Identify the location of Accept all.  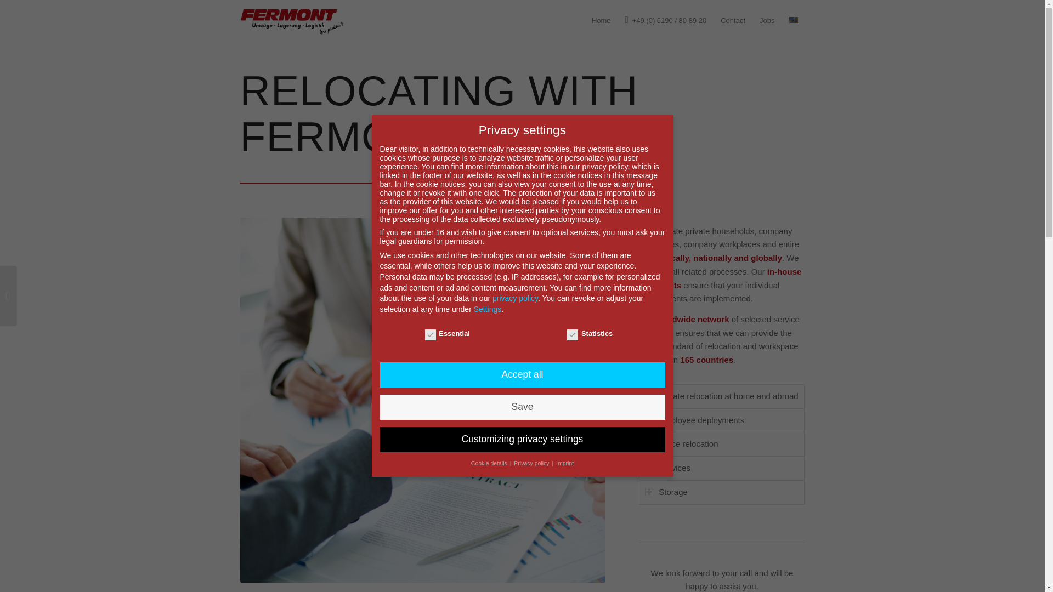
(522, 375).